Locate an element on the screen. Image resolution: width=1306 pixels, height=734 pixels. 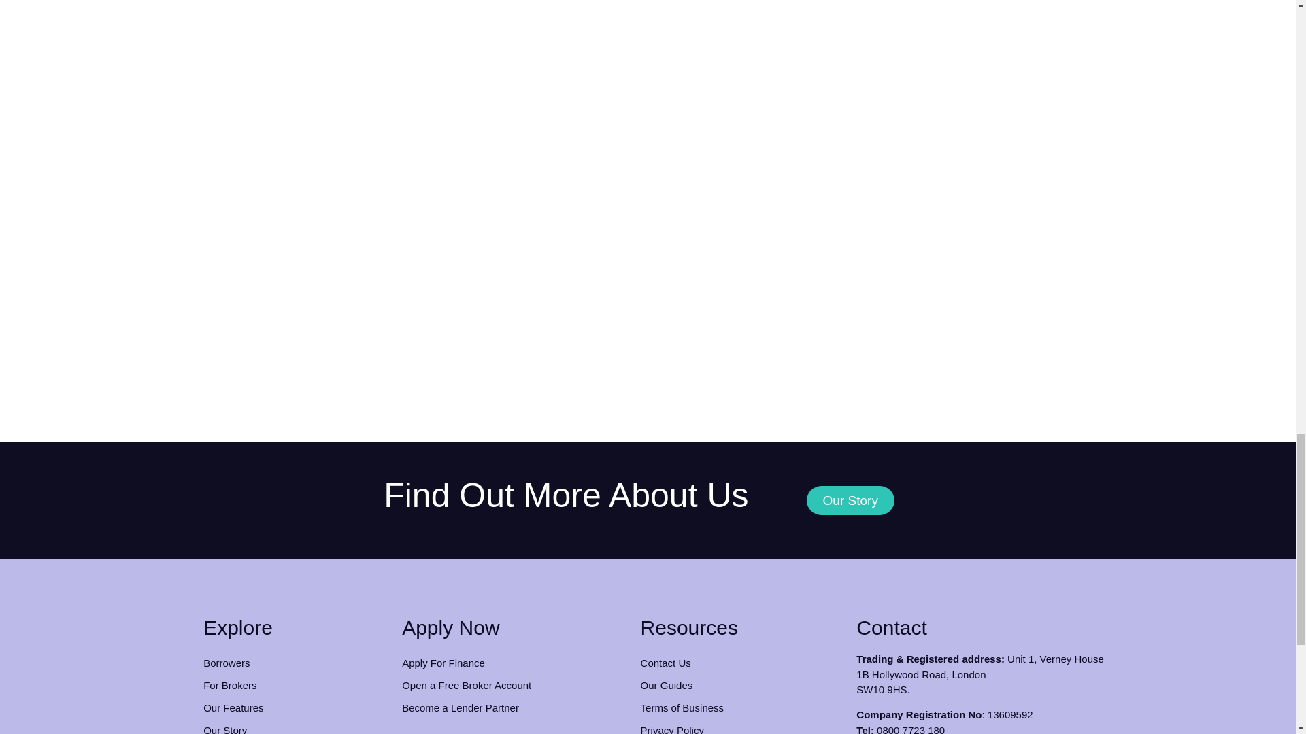
Our Story is located at coordinates (850, 500).